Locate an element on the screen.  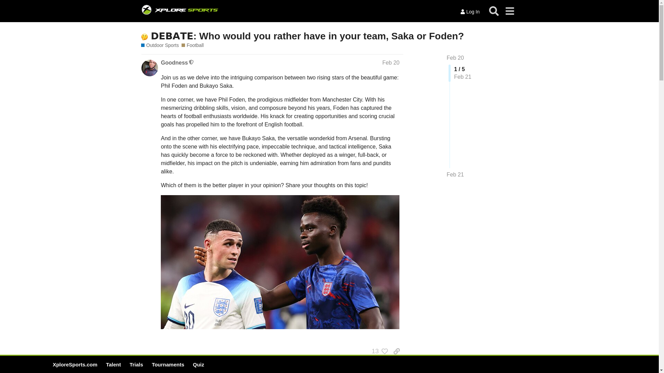
Outdoor Sports is located at coordinates (160, 46).